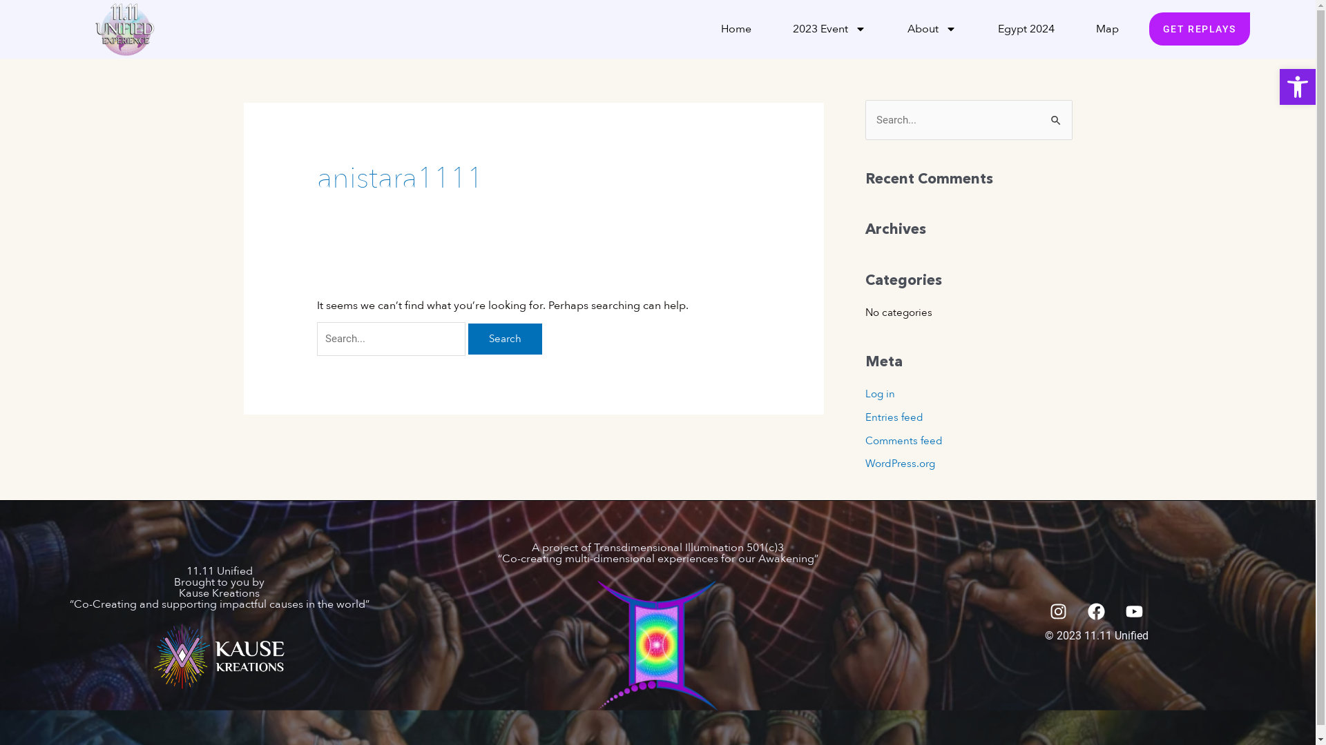  Describe the element at coordinates (894, 417) in the screenshot. I see `Entries feed` at that location.